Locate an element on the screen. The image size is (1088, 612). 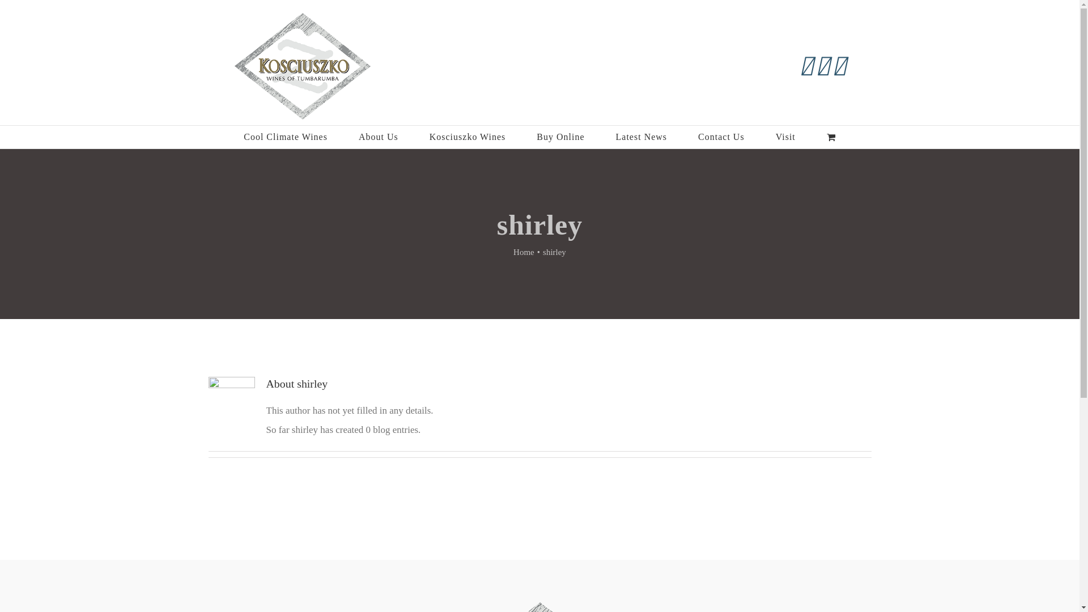
Kosciuszko Wines is located at coordinates (468, 137).